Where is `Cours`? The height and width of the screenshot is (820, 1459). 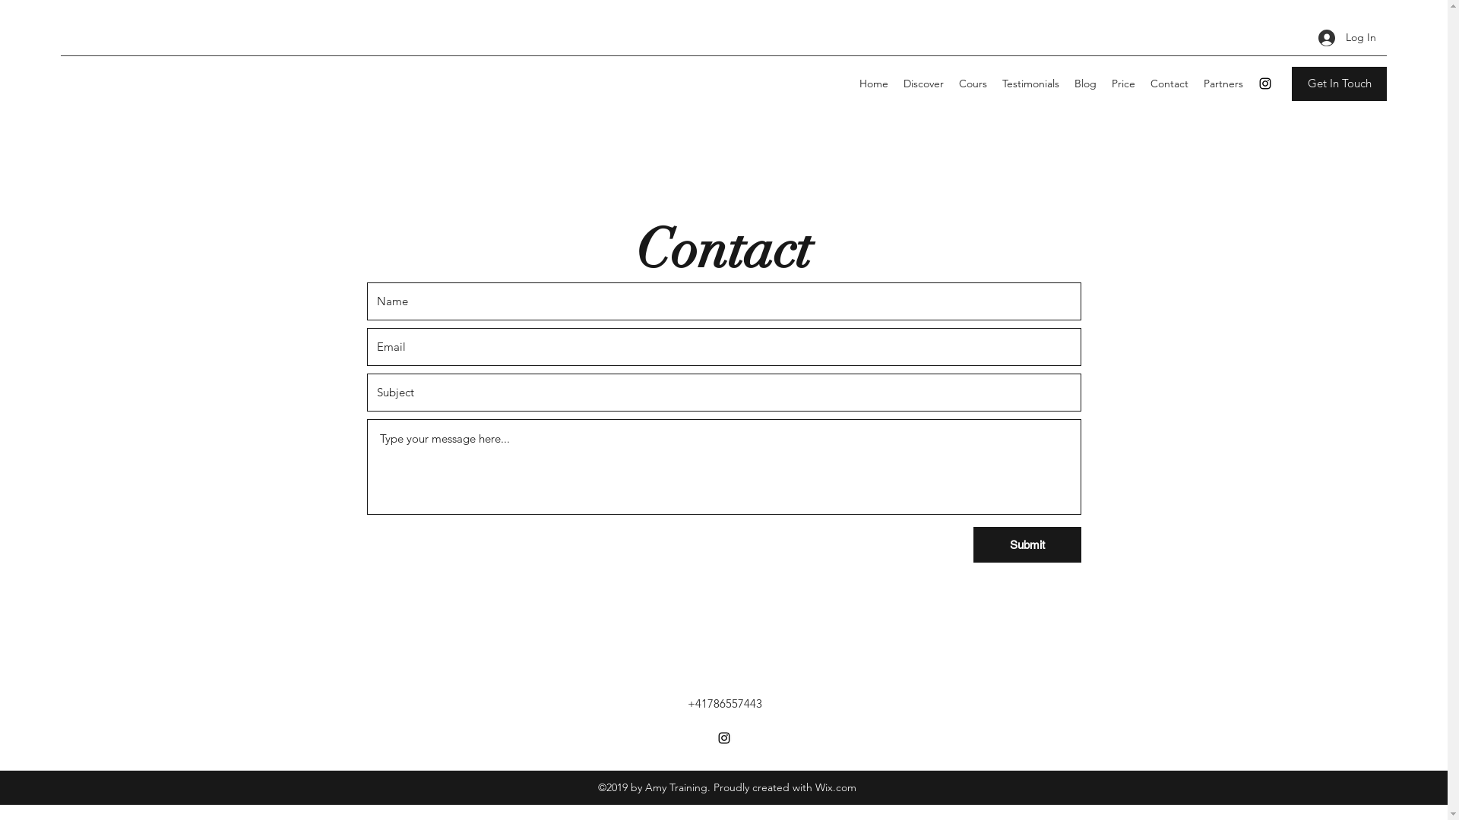
Cours is located at coordinates (973, 84).